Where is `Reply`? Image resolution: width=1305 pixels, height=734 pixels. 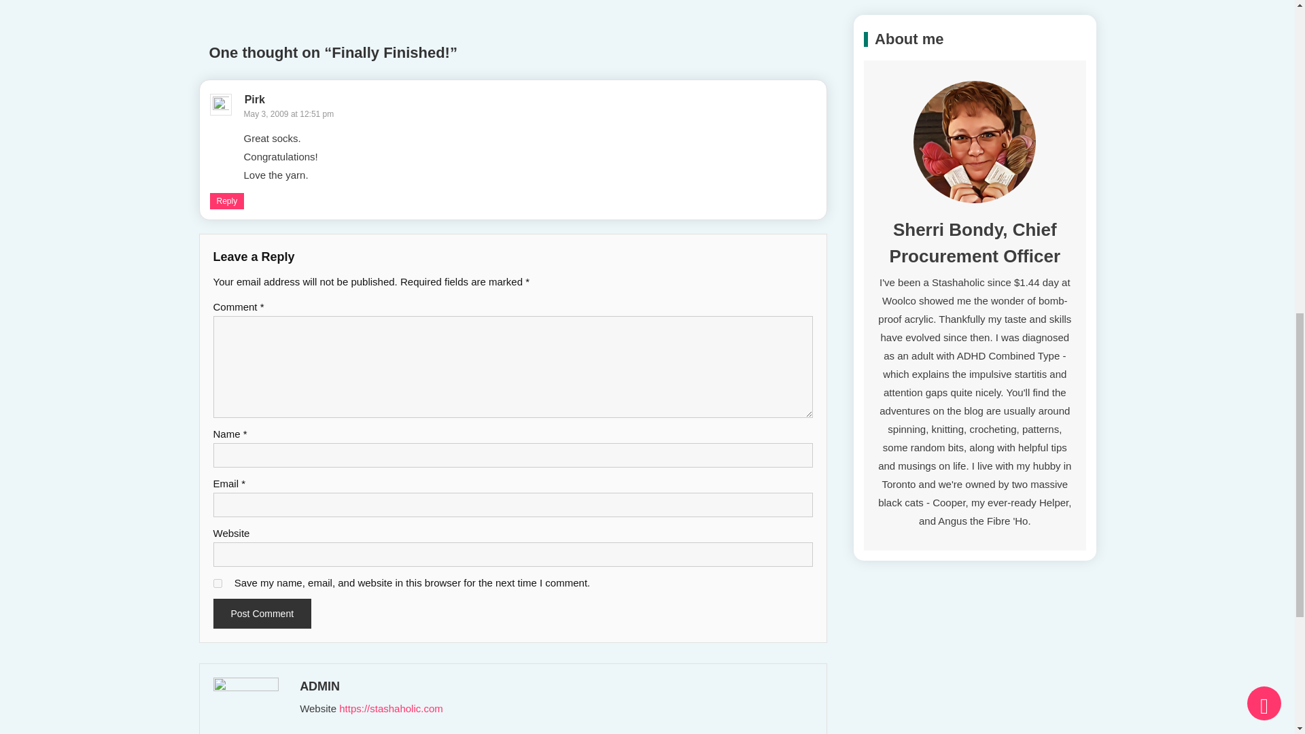 Reply is located at coordinates (226, 201).